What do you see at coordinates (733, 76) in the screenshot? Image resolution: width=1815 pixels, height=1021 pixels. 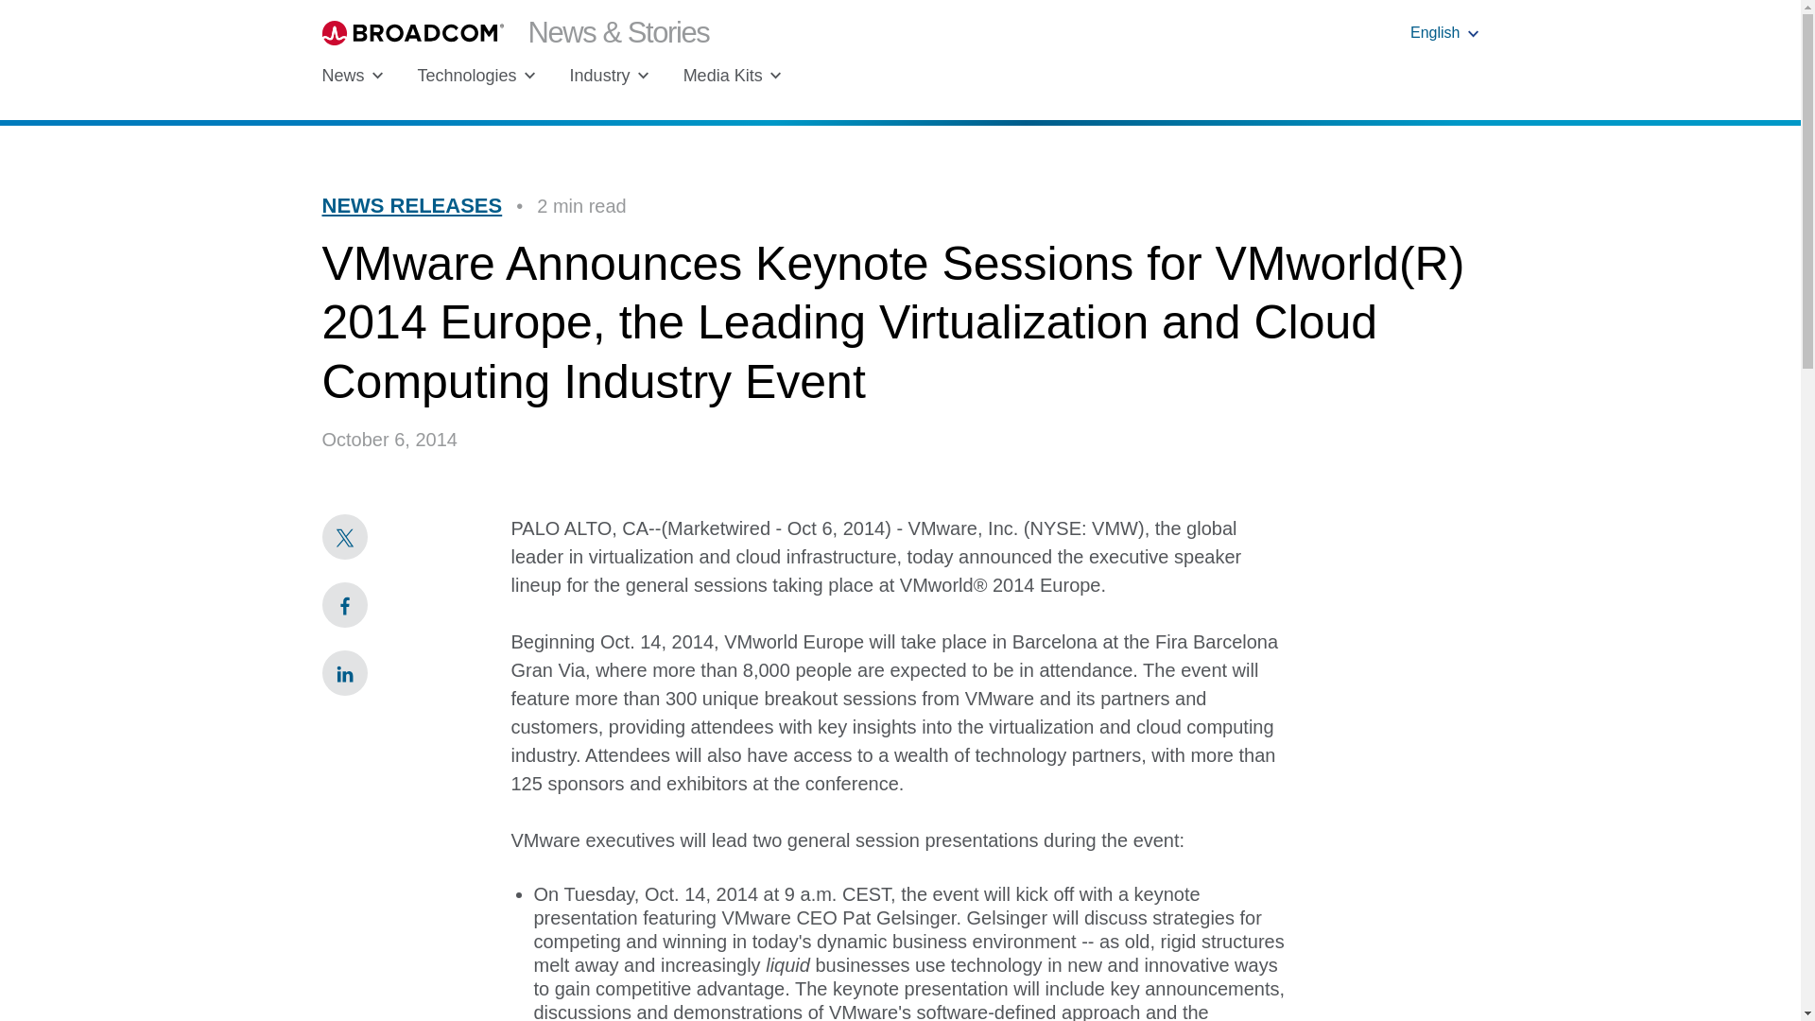 I see `Media Kits` at bounding box center [733, 76].